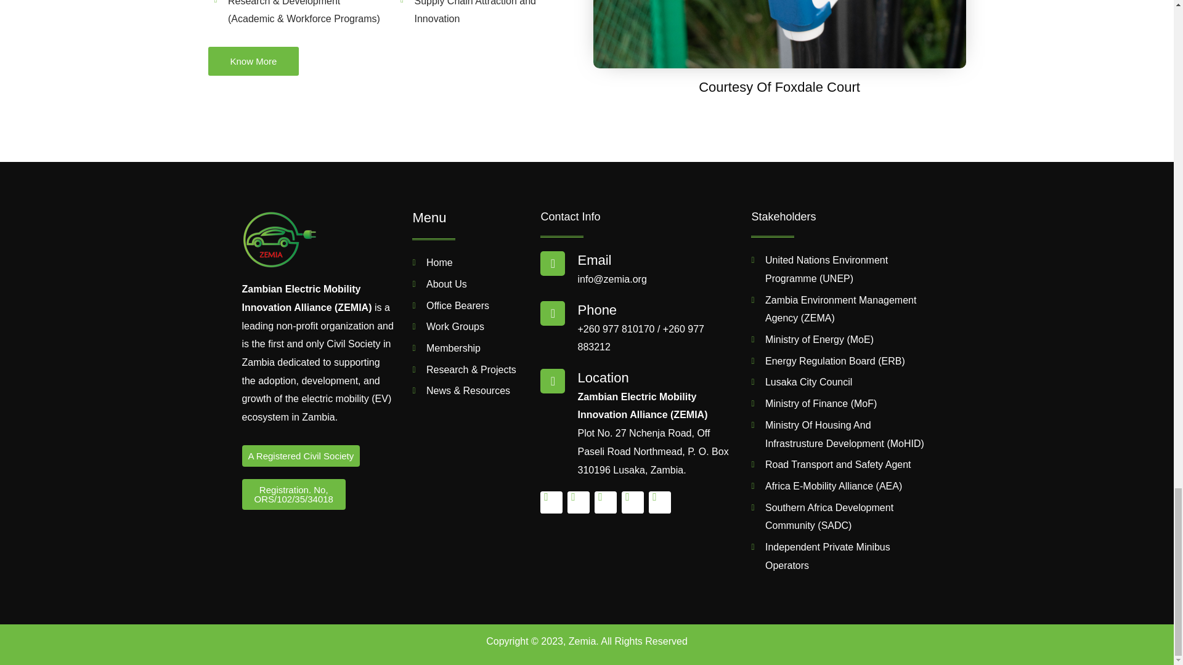 The image size is (1183, 665). What do you see at coordinates (470, 262) in the screenshot?
I see `Home` at bounding box center [470, 262].